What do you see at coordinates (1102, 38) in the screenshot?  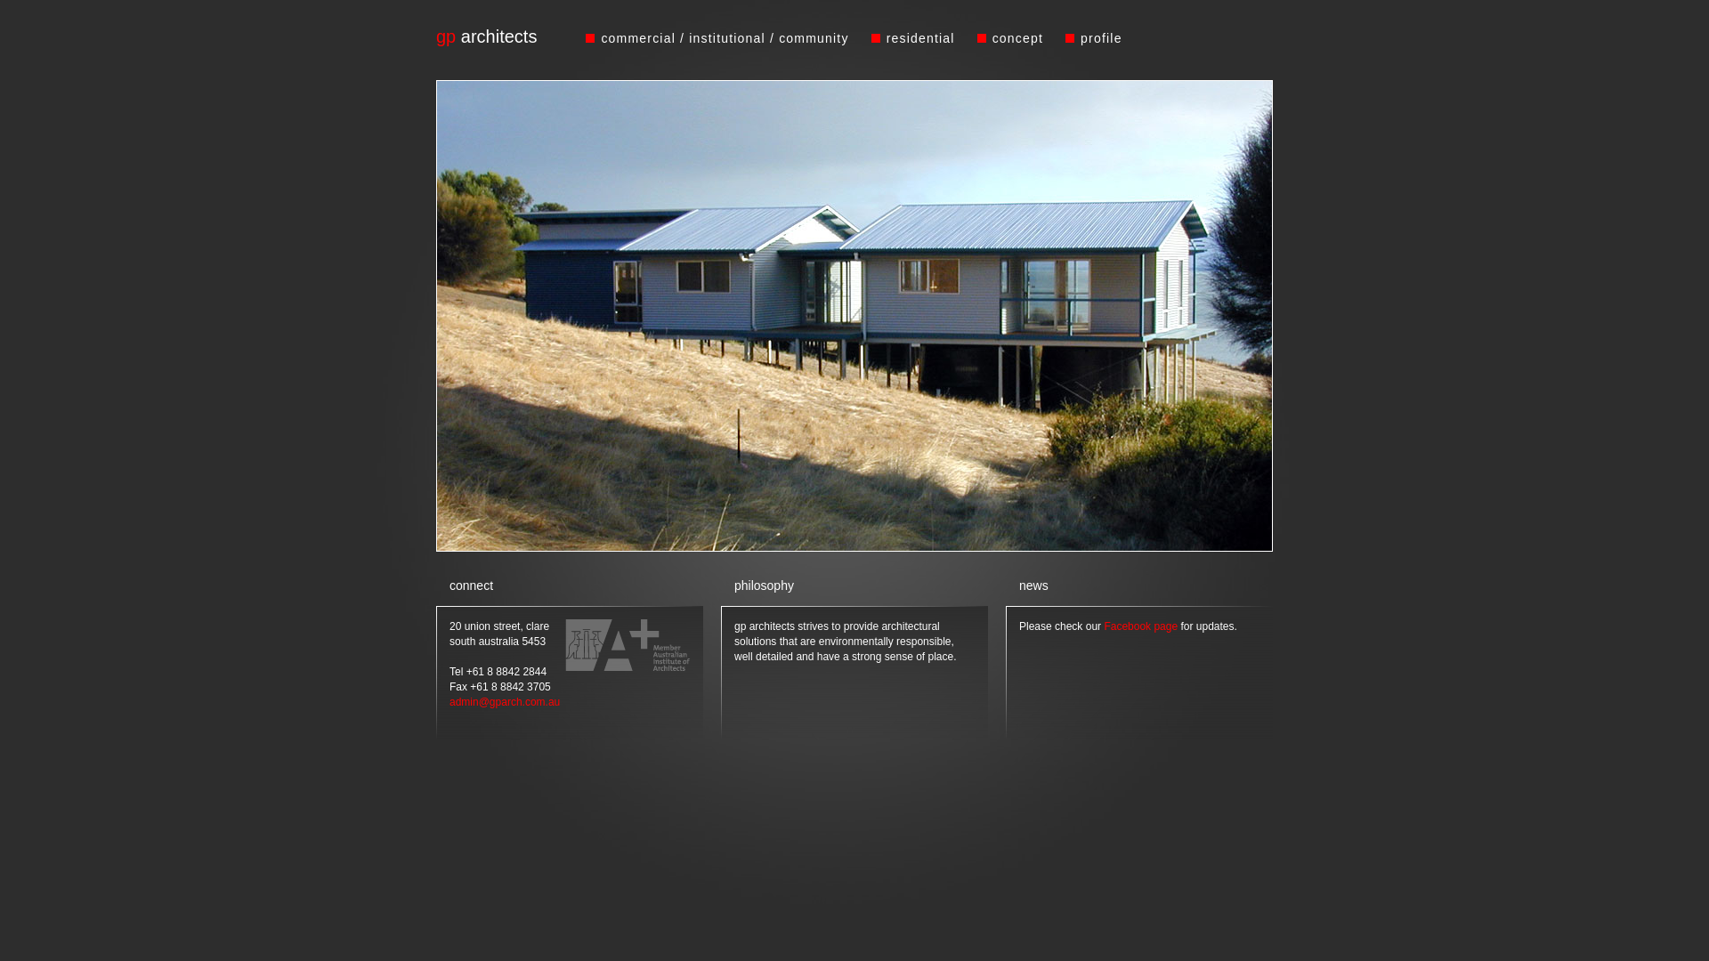 I see `profile` at bounding box center [1102, 38].